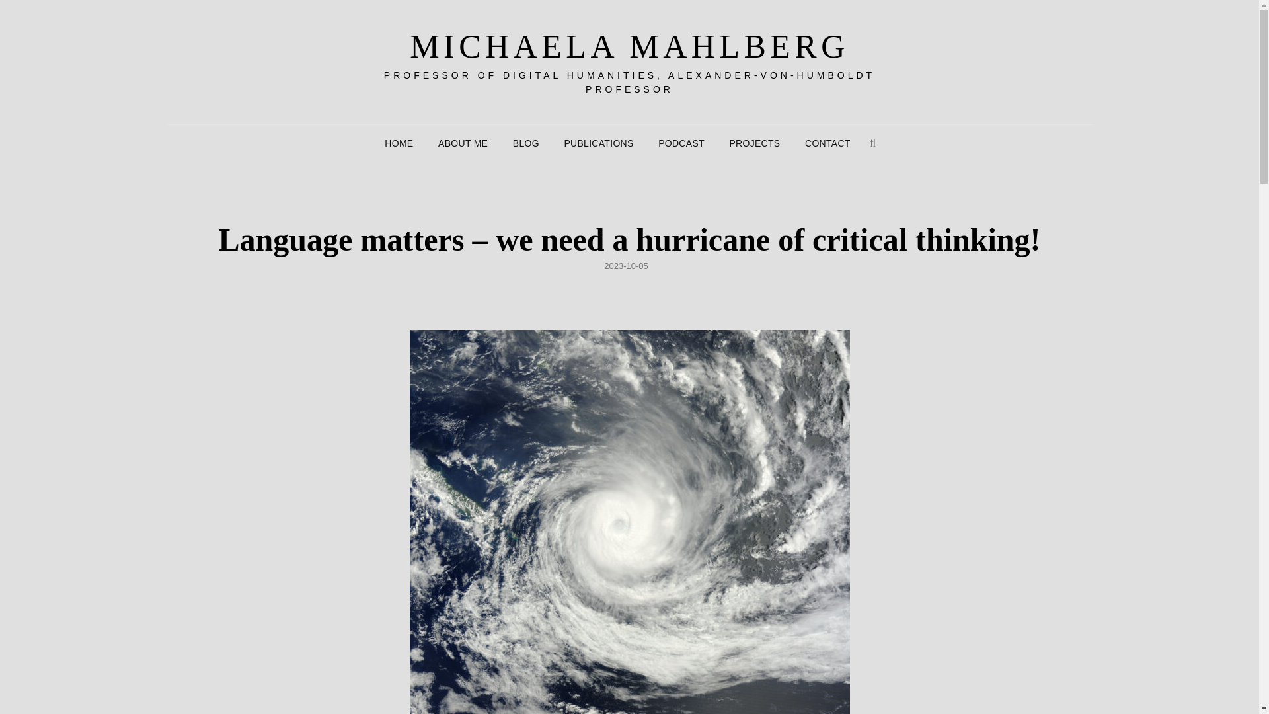 This screenshot has height=714, width=1269. What do you see at coordinates (399, 143) in the screenshot?
I see `HOME` at bounding box center [399, 143].